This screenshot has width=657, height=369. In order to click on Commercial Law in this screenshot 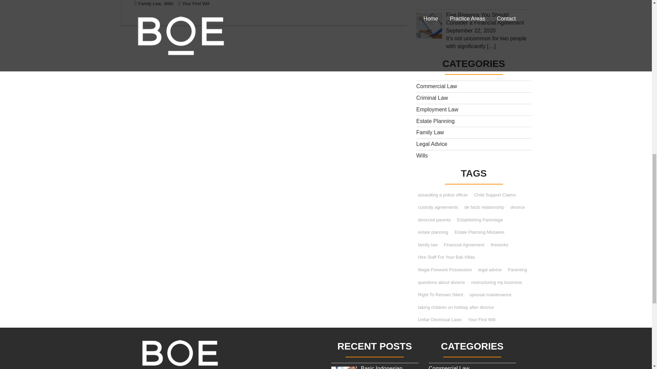, I will do `click(436, 86)`.